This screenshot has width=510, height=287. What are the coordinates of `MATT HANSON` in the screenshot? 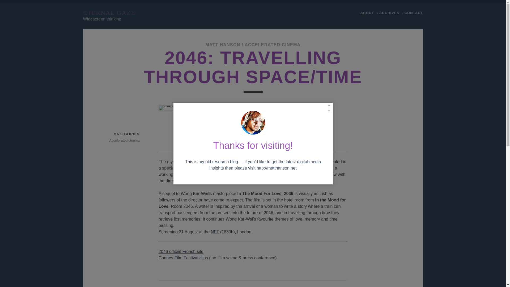 It's located at (223, 45).